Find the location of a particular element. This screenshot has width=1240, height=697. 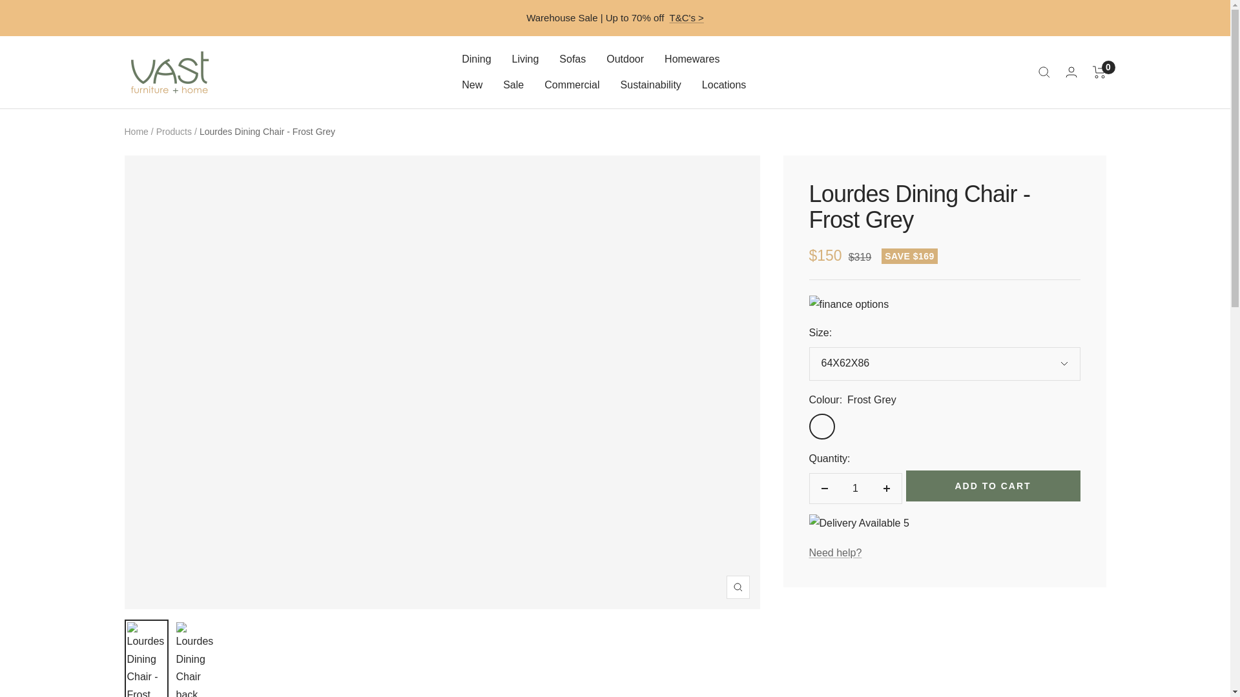

Dining is located at coordinates (476, 59).